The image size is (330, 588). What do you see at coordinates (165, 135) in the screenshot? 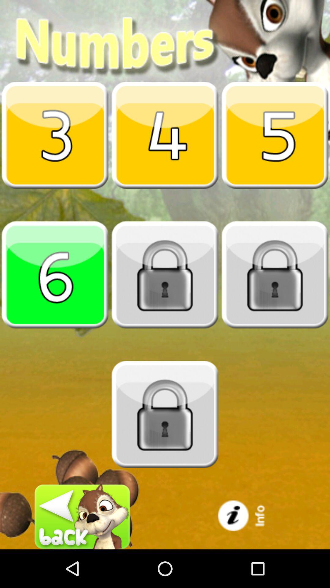
I see `select number 4` at bounding box center [165, 135].